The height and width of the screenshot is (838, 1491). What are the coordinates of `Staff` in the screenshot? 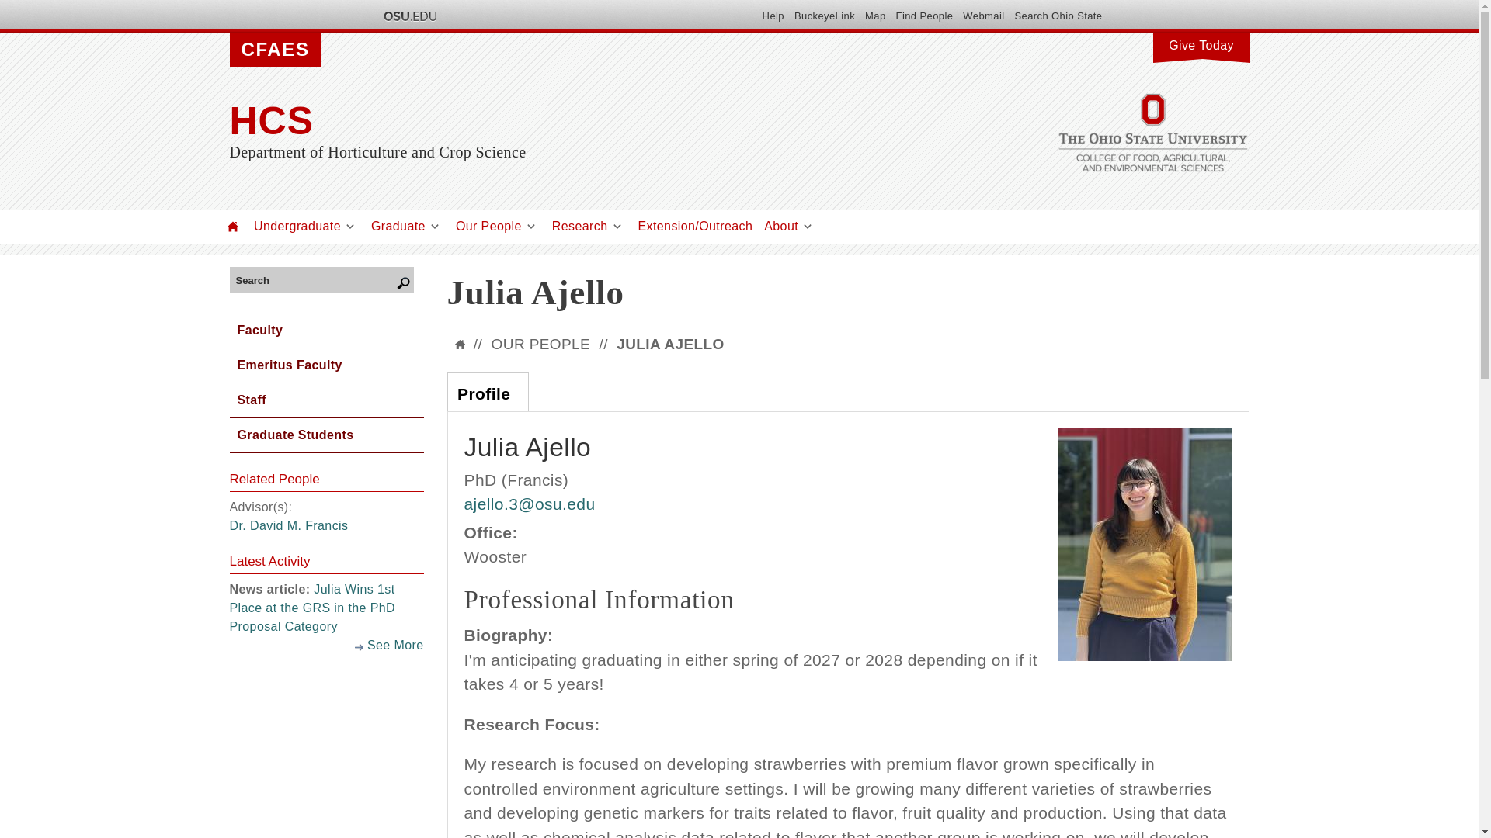 It's located at (326, 400).